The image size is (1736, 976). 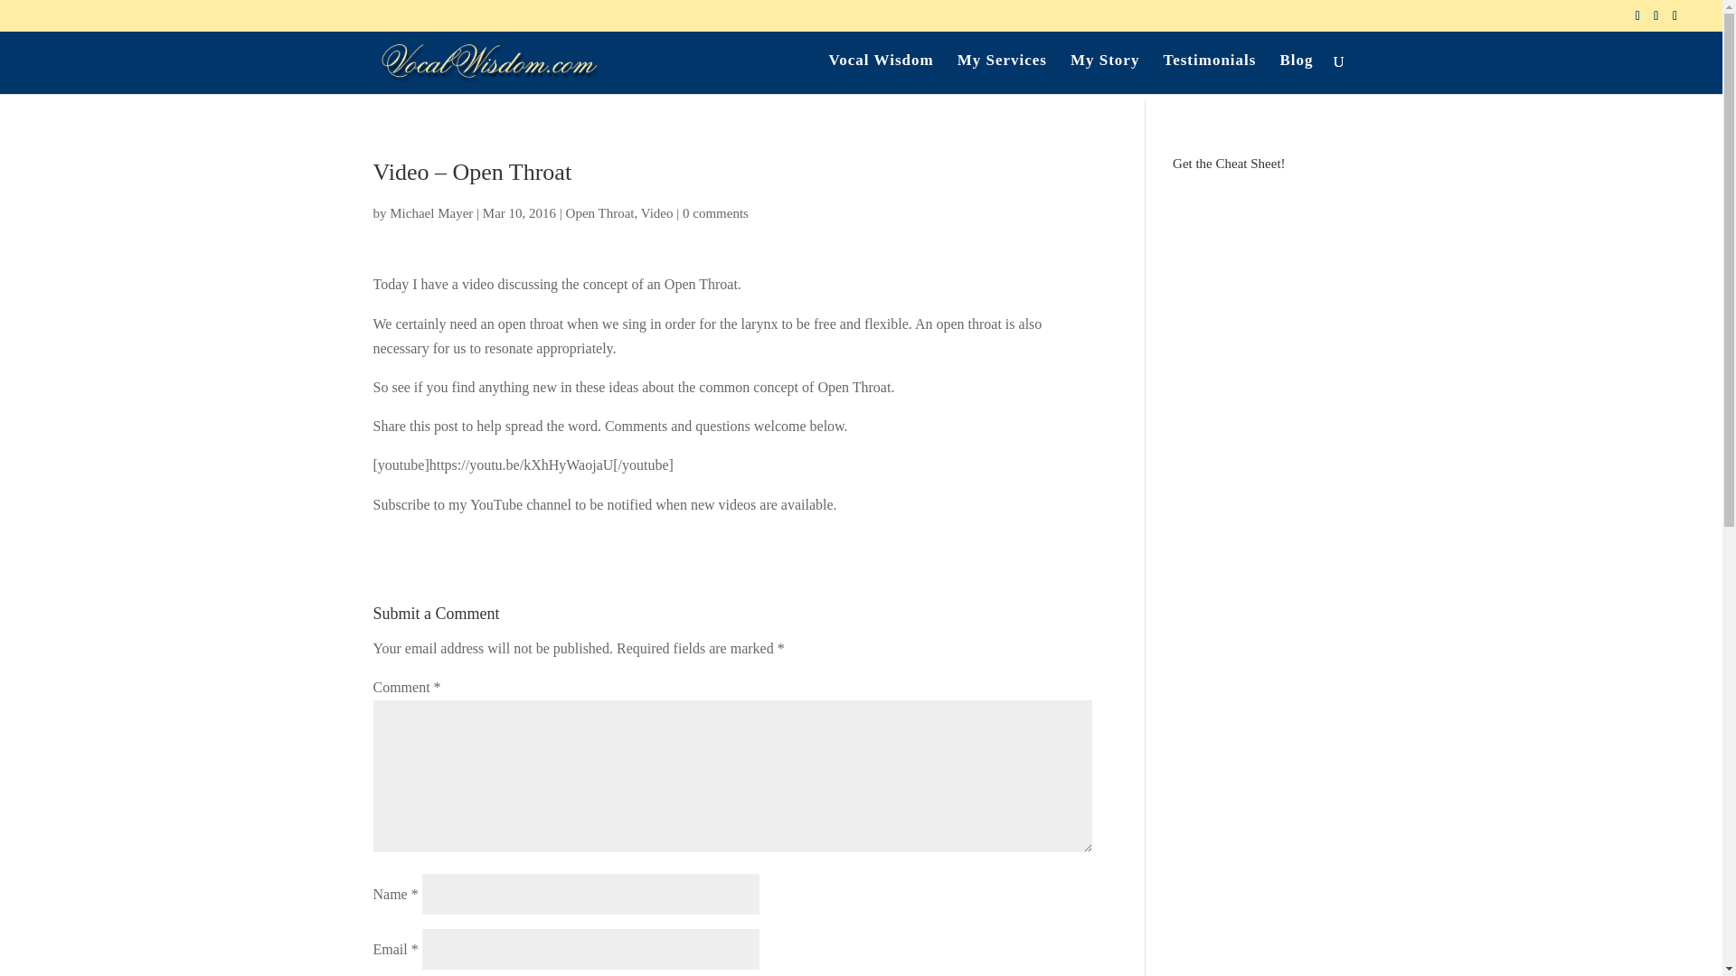 What do you see at coordinates (430, 213) in the screenshot?
I see `Michael Mayer` at bounding box center [430, 213].